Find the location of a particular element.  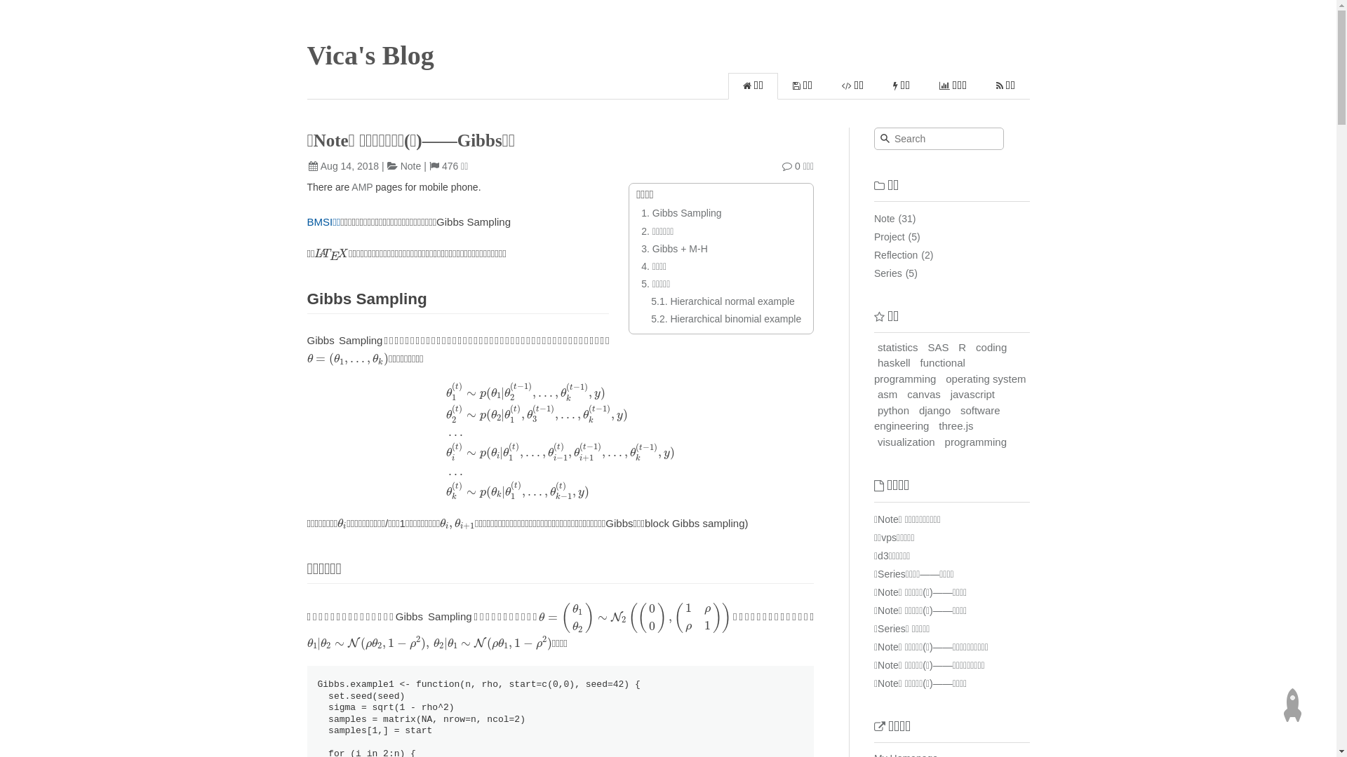

programming is located at coordinates (976, 442).